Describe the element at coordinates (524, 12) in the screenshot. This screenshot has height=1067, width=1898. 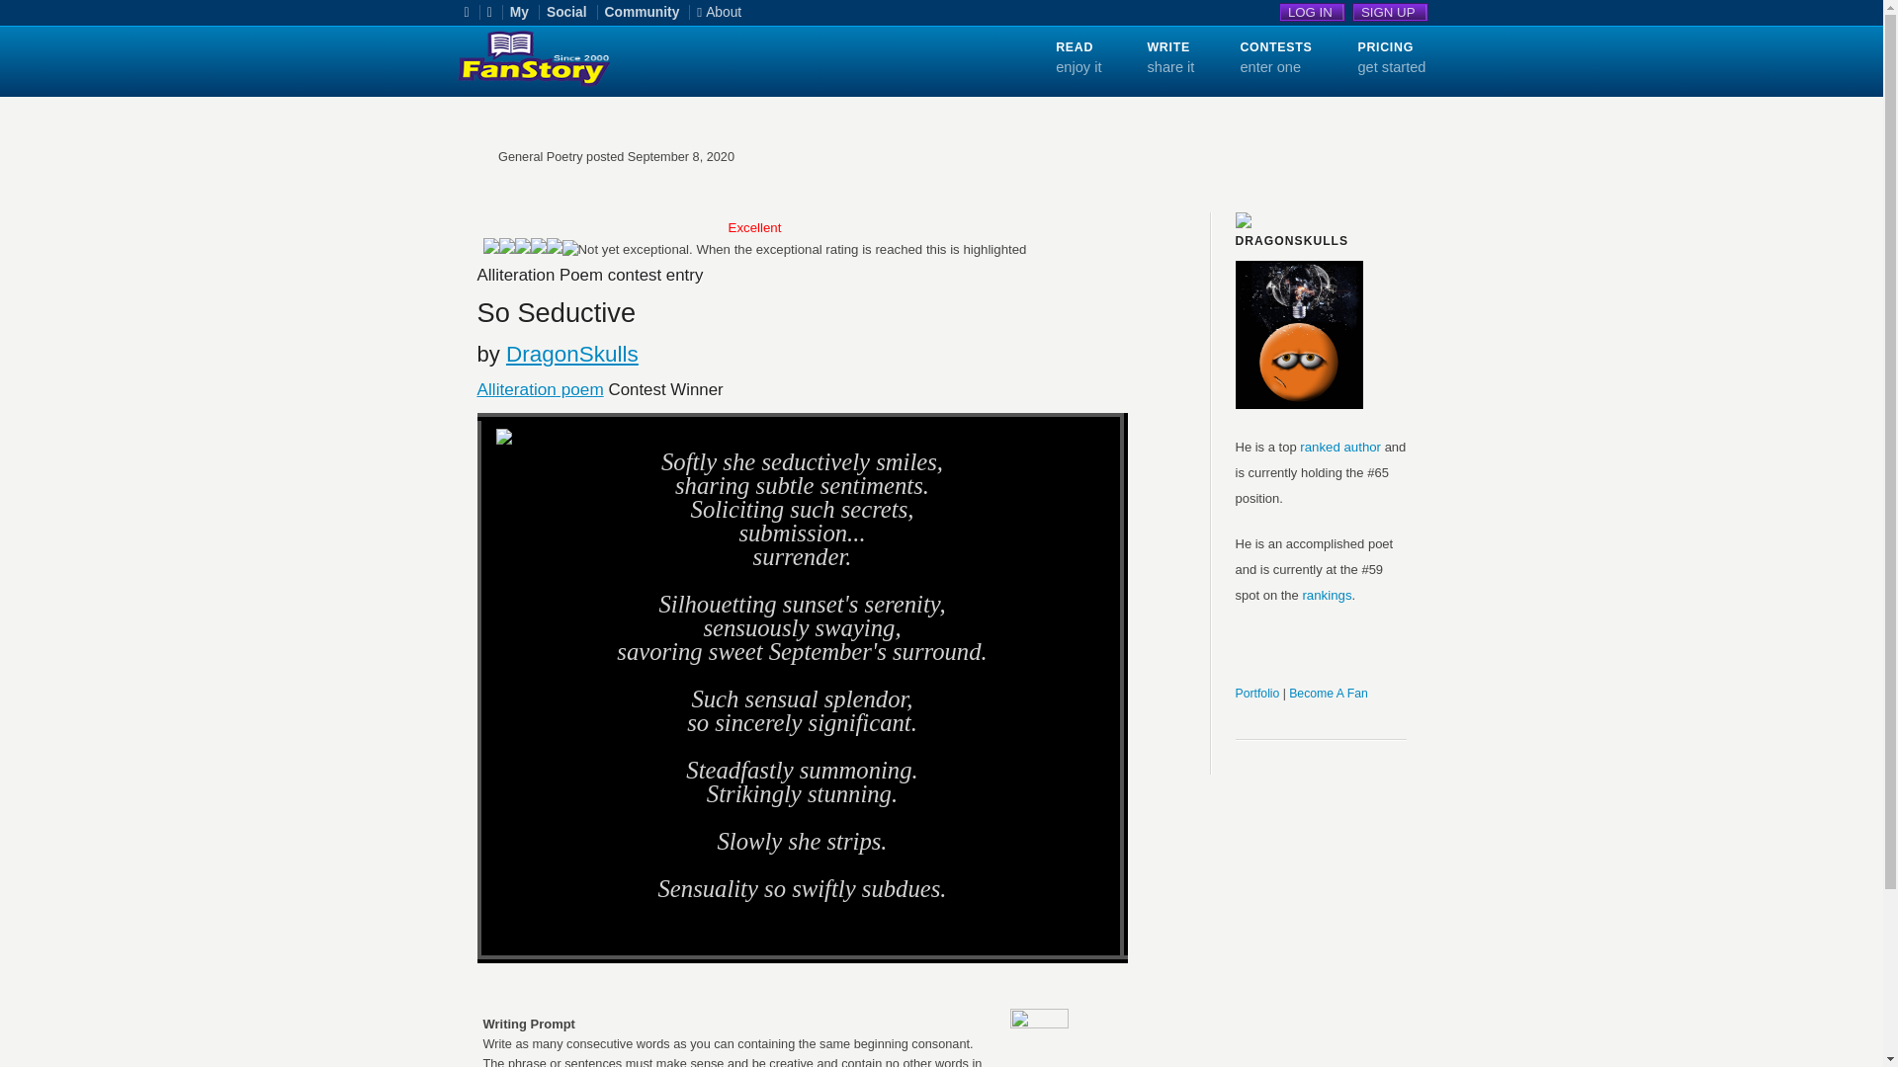
I see `My` at that location.